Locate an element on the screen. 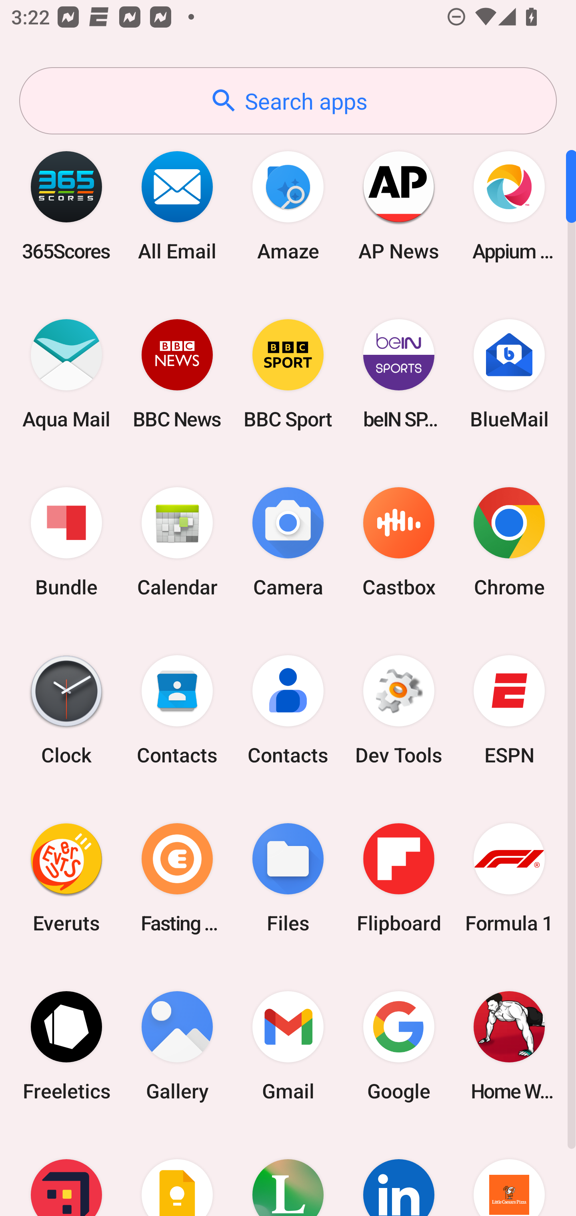  All Email is located at coordinates (177, 206).